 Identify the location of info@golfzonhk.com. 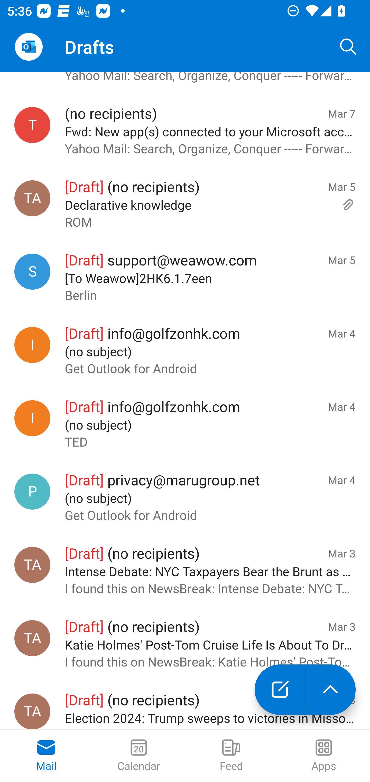
(32, 345).